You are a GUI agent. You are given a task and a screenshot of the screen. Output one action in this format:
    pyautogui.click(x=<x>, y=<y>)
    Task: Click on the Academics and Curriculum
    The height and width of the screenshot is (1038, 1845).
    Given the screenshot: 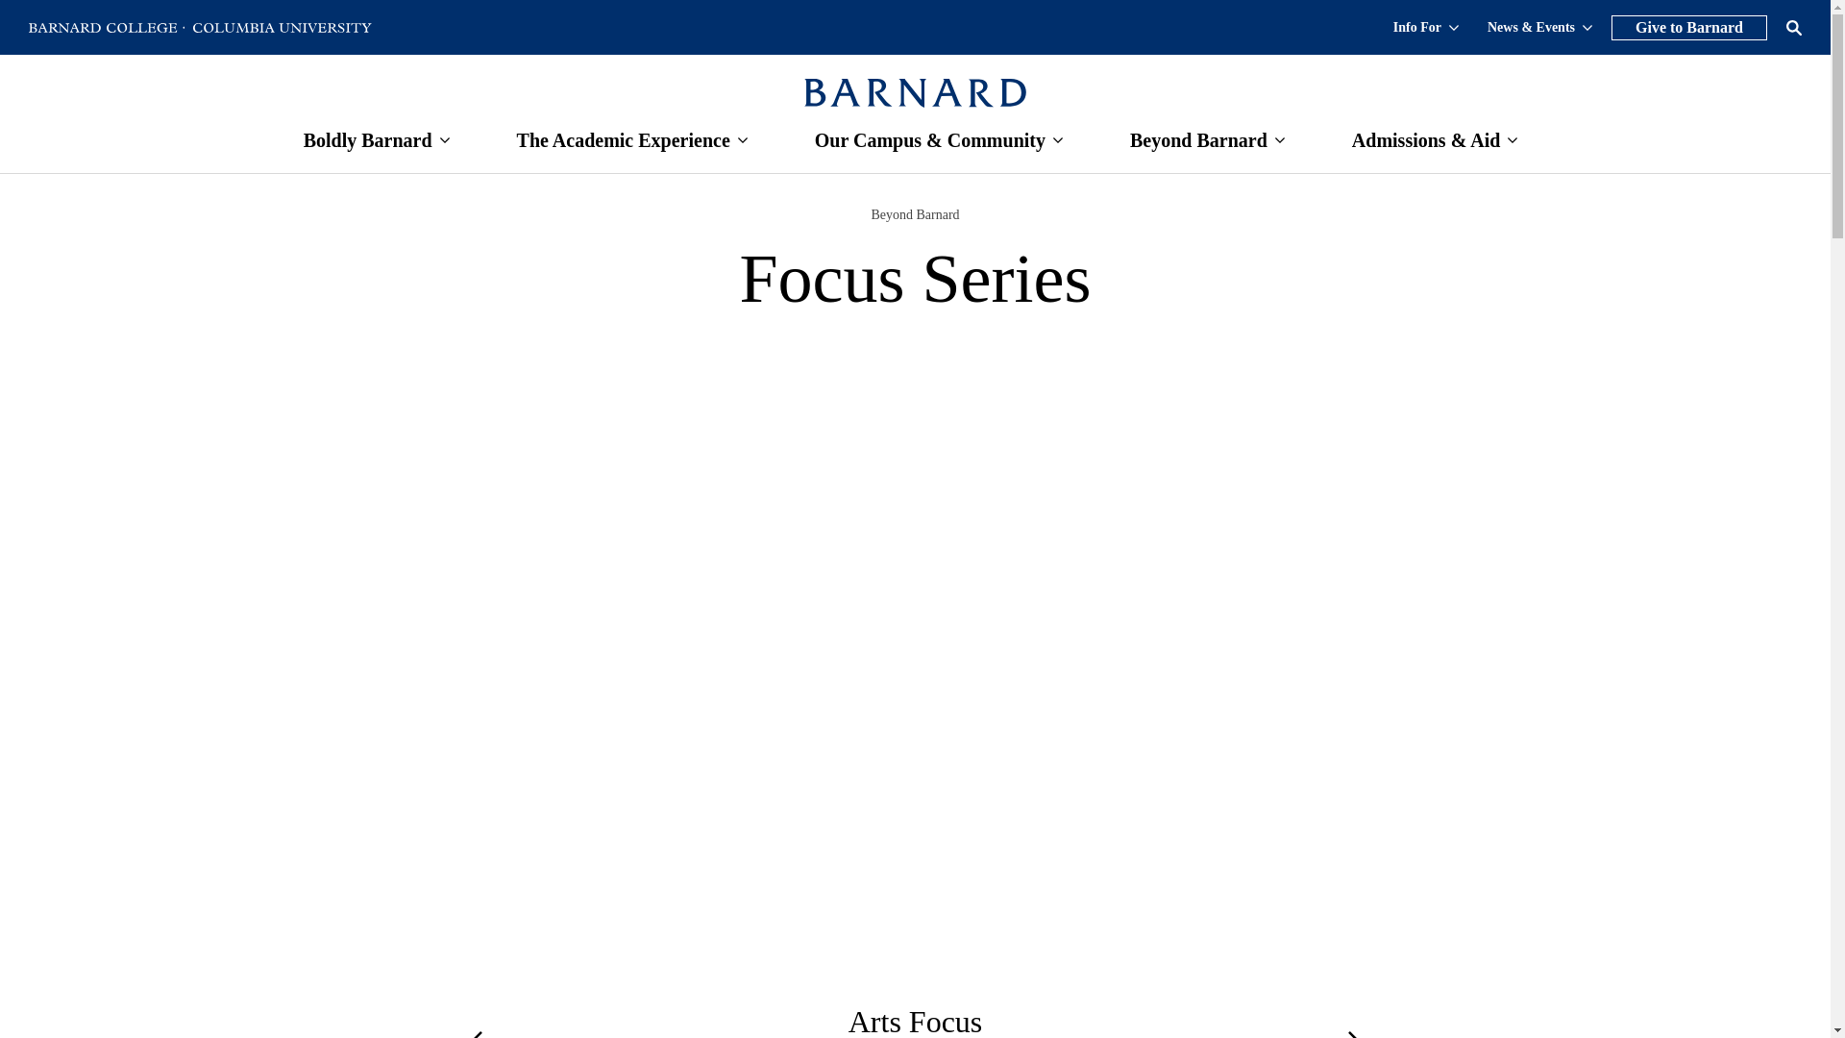 What is the action you would take?
    pyautogui.click(x=623, y=140)
    